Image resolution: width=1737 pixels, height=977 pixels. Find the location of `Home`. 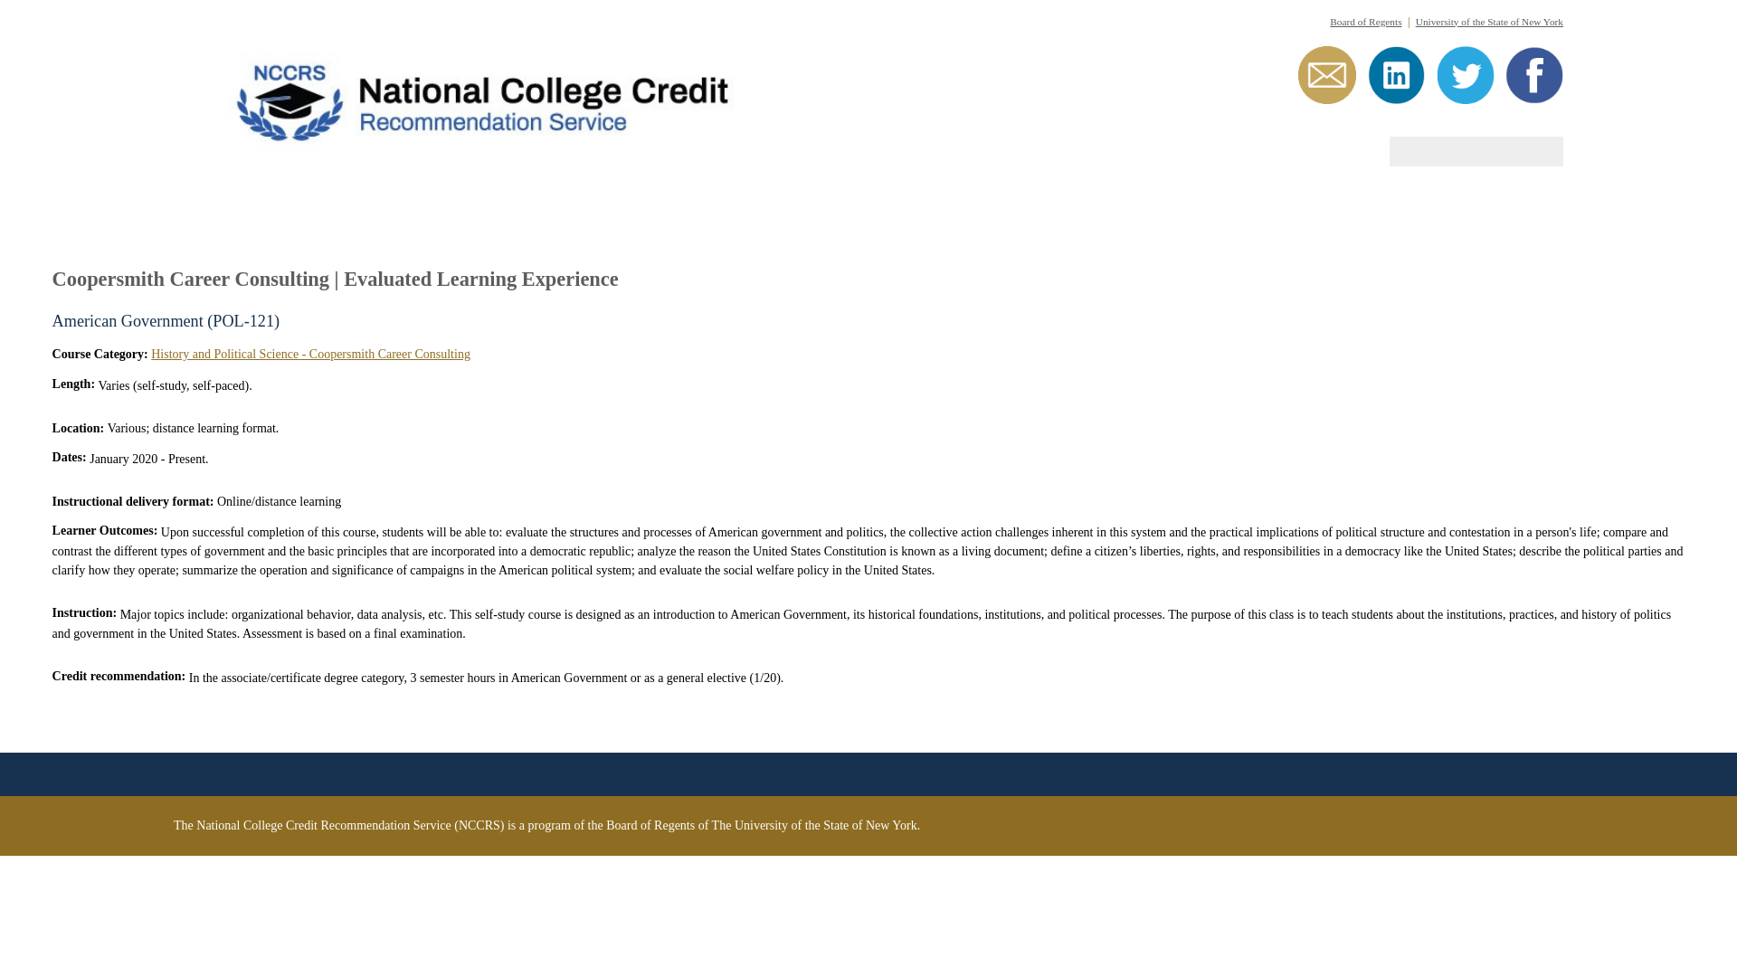

Home is located at coordinates (514, 98).